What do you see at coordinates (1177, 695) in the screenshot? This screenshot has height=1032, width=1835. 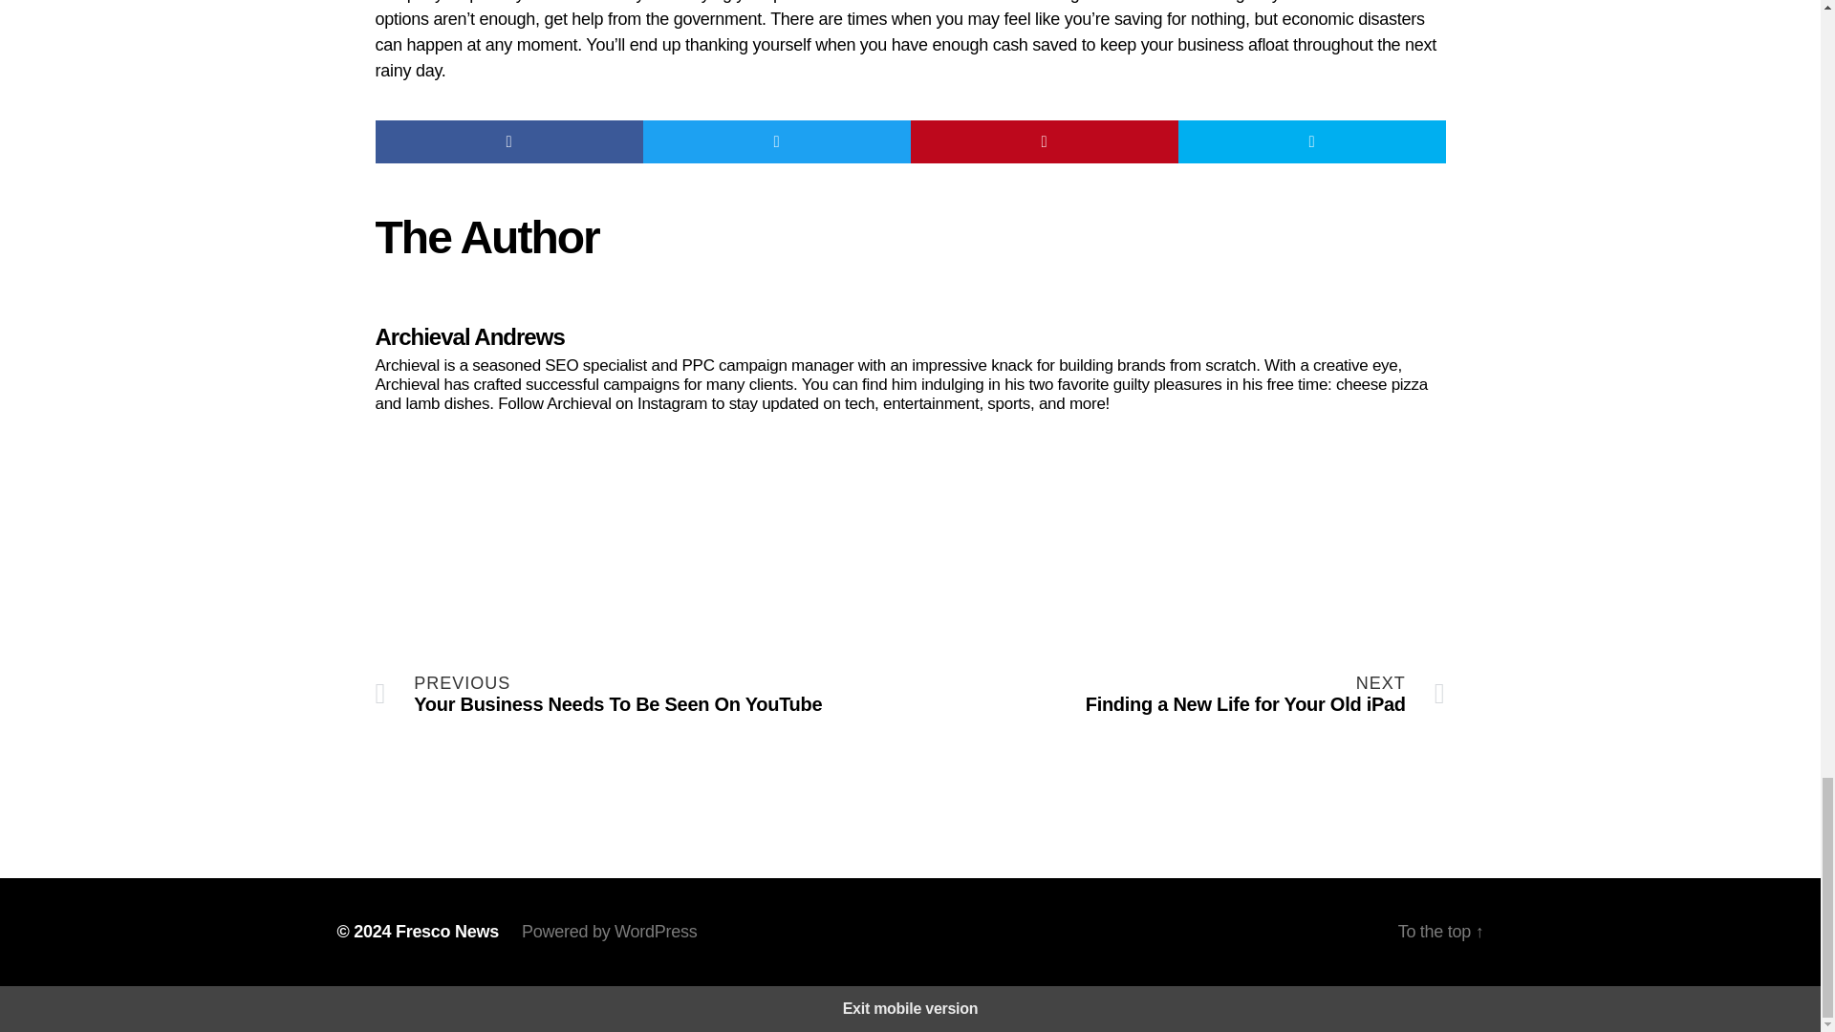 I see `Fresco News` at bounding box center [1177, 695].